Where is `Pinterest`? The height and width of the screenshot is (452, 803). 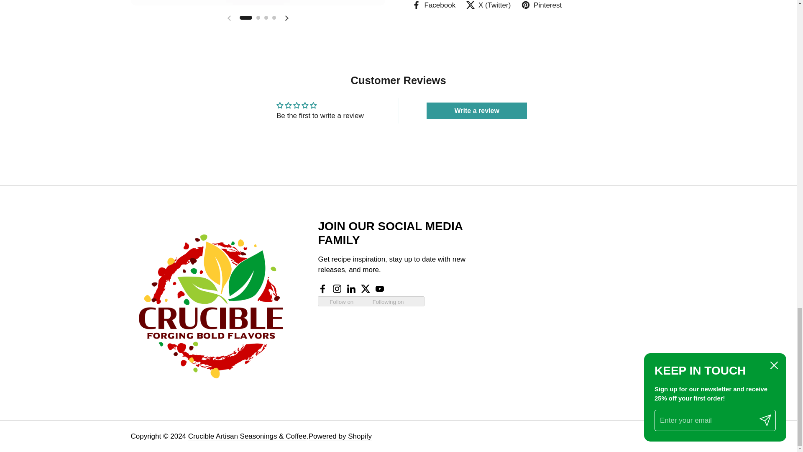
Pinterest is located at coordinates (541, 5).